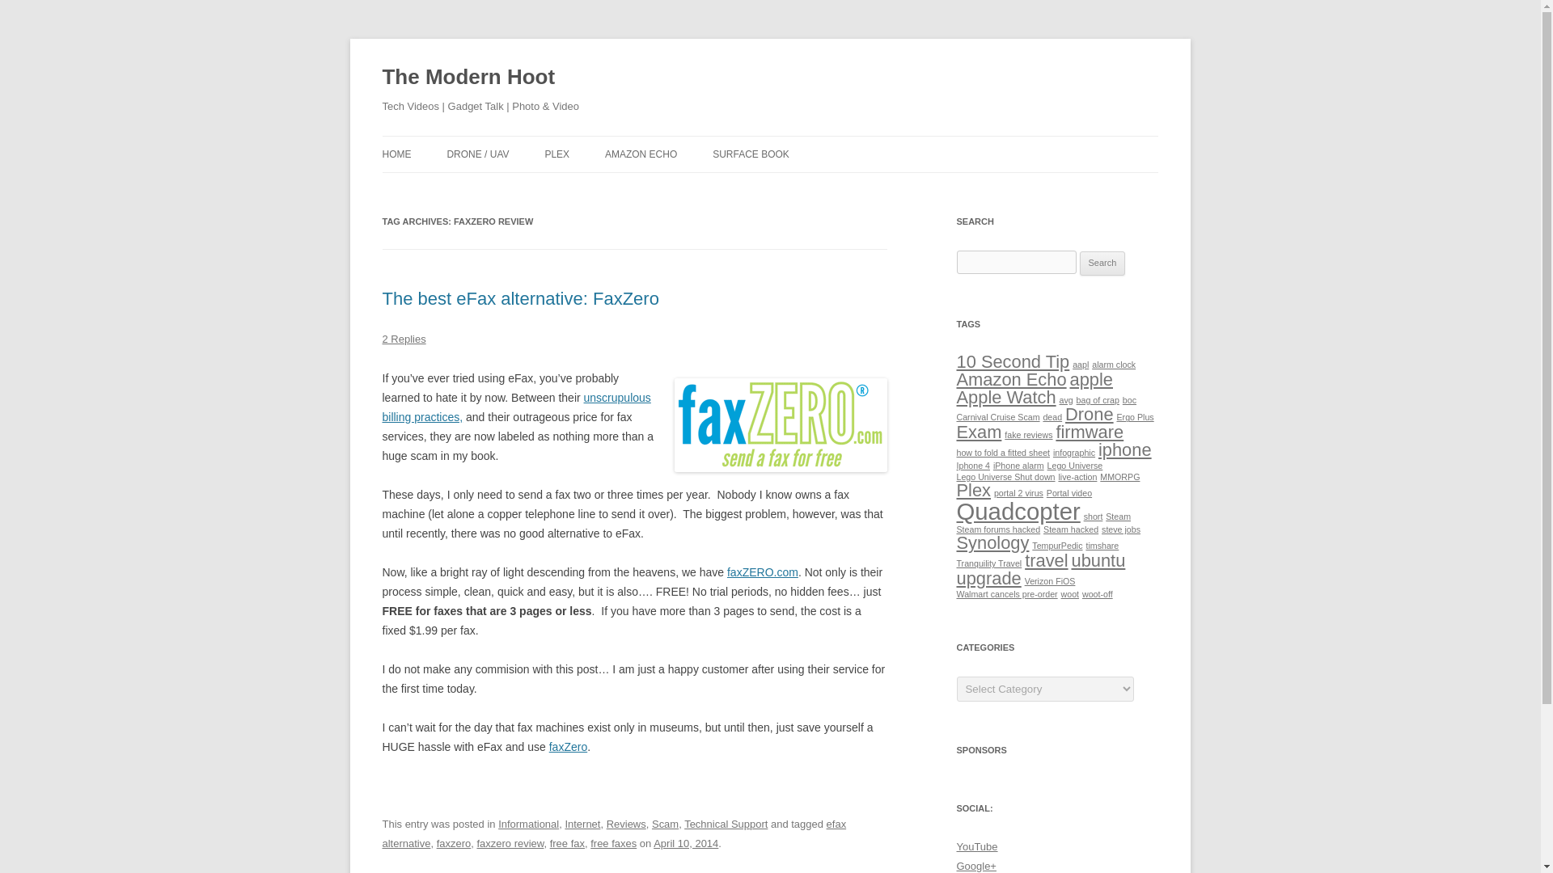 This screenshot has height=873, width=1553. What do you see at coordinates (396, 154) in the screenshot?
I see `HOME` at bounding box center [396, 154].